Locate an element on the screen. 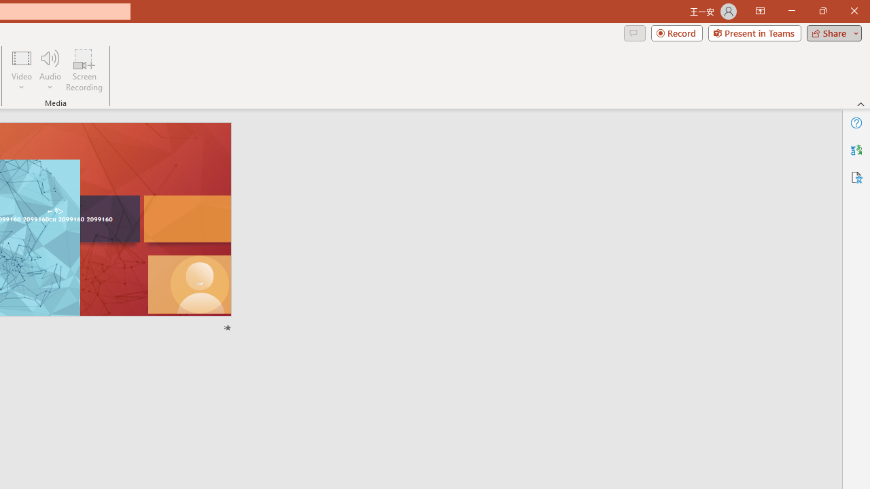 The width and height of the screenshot is (870, 489). Video is located at coordinates (22, 69).